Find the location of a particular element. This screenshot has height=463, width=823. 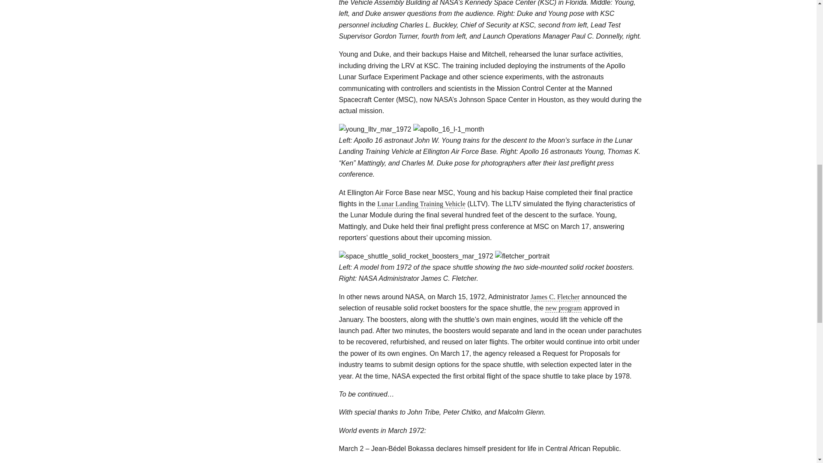

new program is located at coordinates (563, 308).